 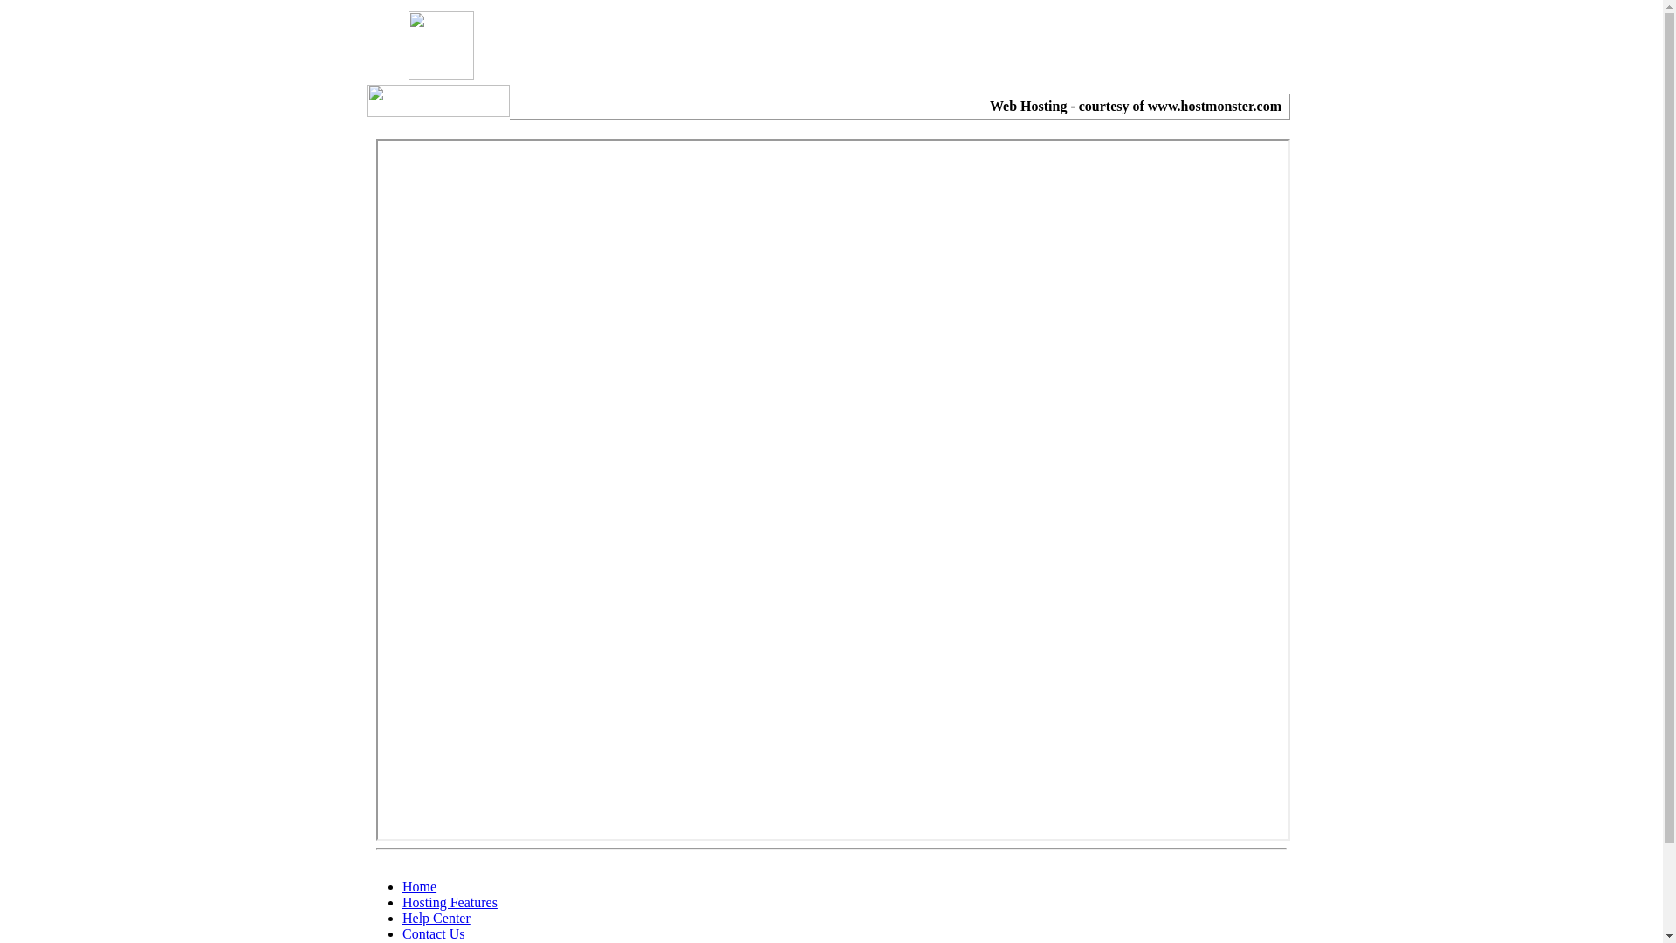 I want to click on Hosting Features, so click(x=450, y=903).